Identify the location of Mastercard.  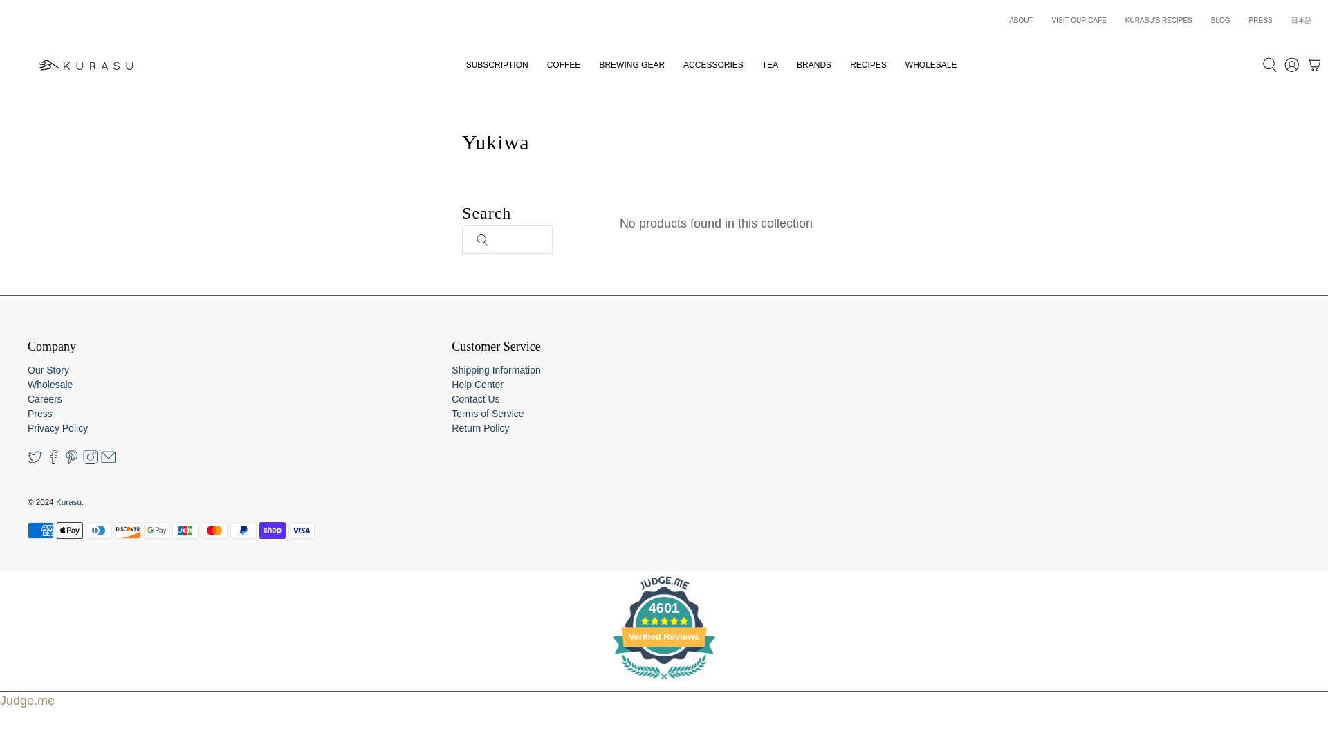
(214, 530).